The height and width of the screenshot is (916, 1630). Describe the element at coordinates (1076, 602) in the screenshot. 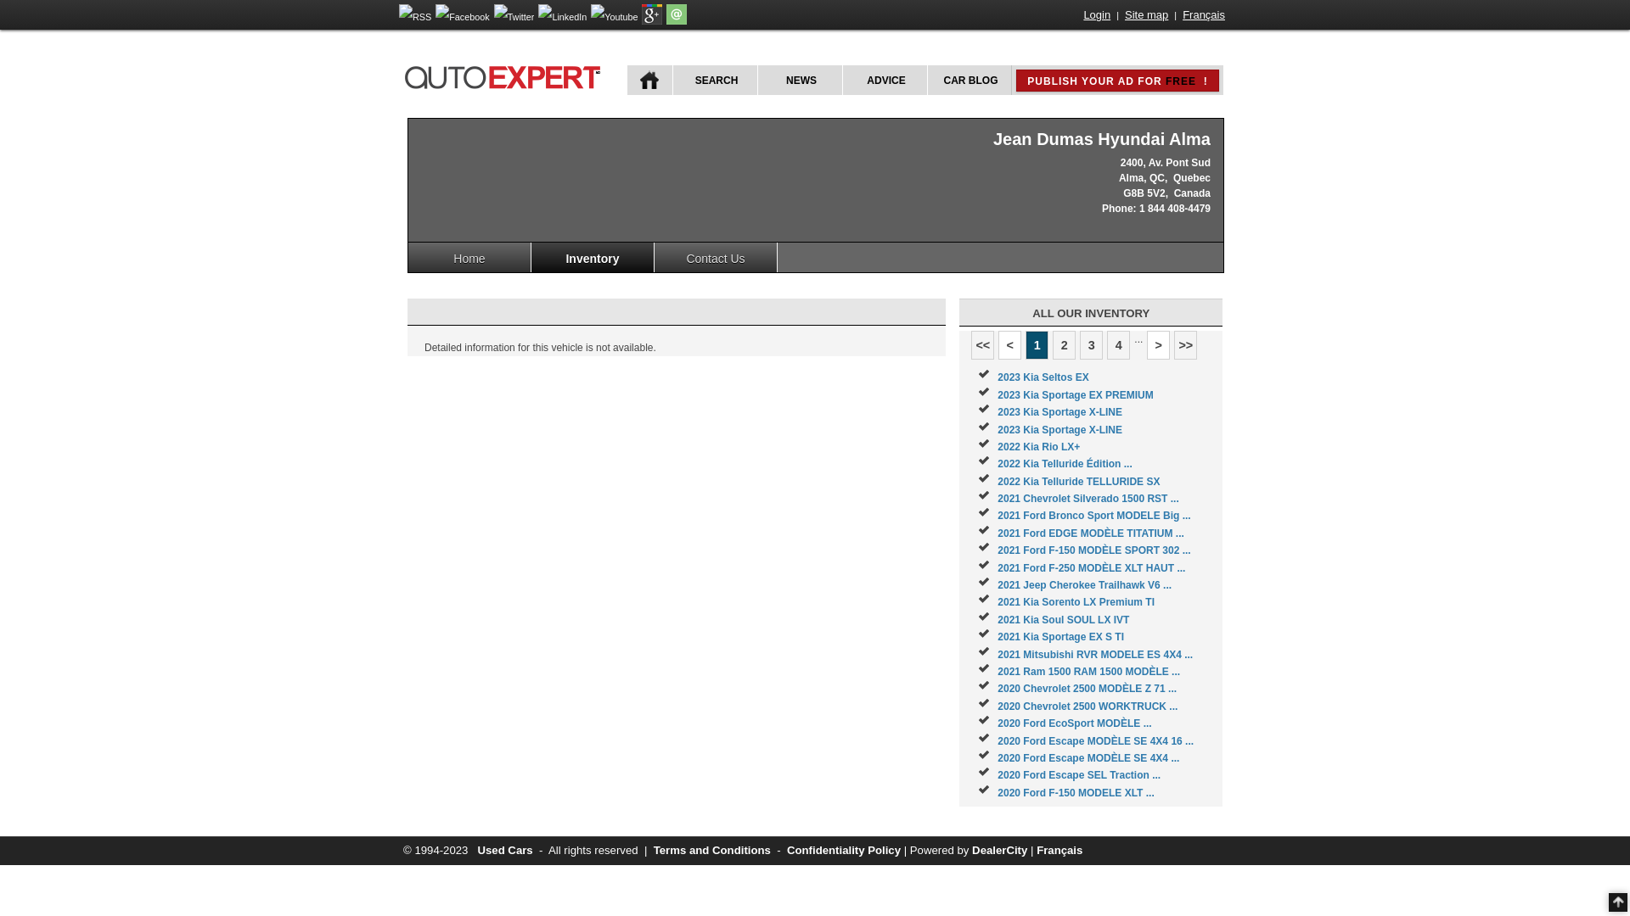

I see `2021 Kia Sorento LX Premium TI` at that location.